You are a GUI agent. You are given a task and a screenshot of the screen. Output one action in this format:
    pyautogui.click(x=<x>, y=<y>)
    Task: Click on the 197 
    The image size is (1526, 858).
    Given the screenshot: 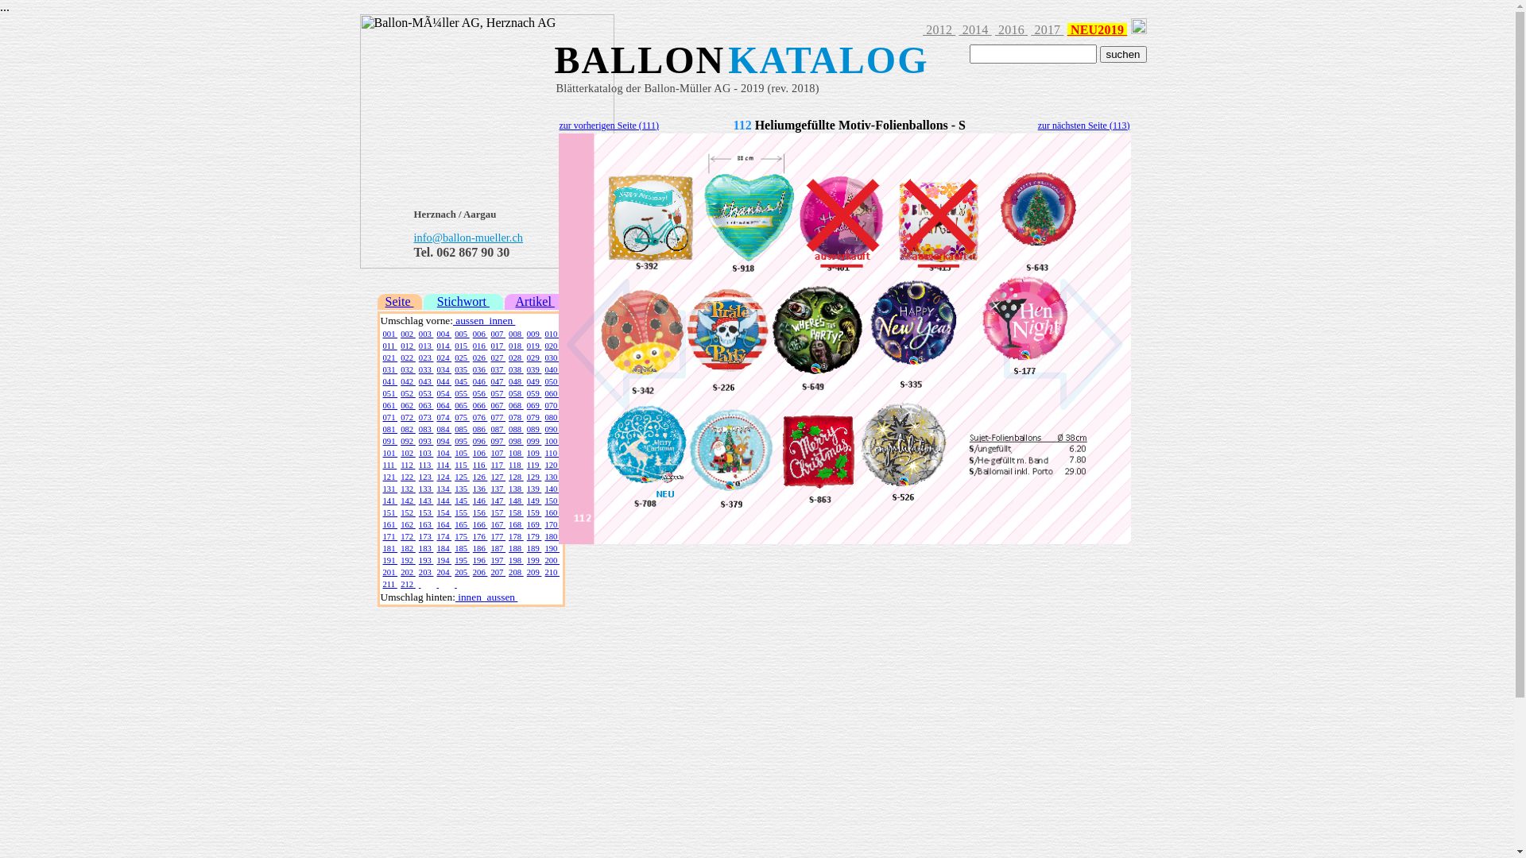 What is the action you would take?
    pyautogui.click(x=498, y=561)
    